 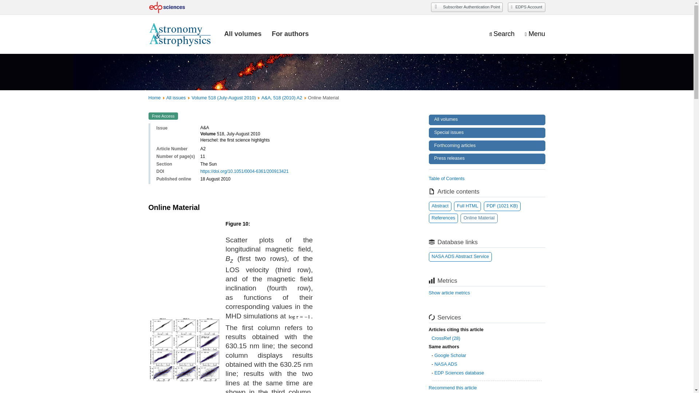 I want to click on Full HTML, so click(x=467, y=206).